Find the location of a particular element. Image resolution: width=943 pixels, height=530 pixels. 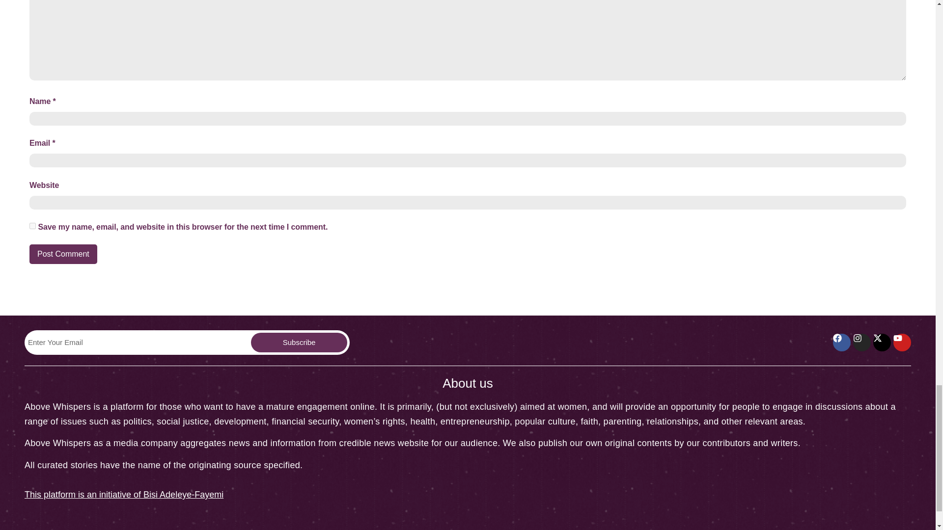

Post Comment is located at coordinates (63, 254).